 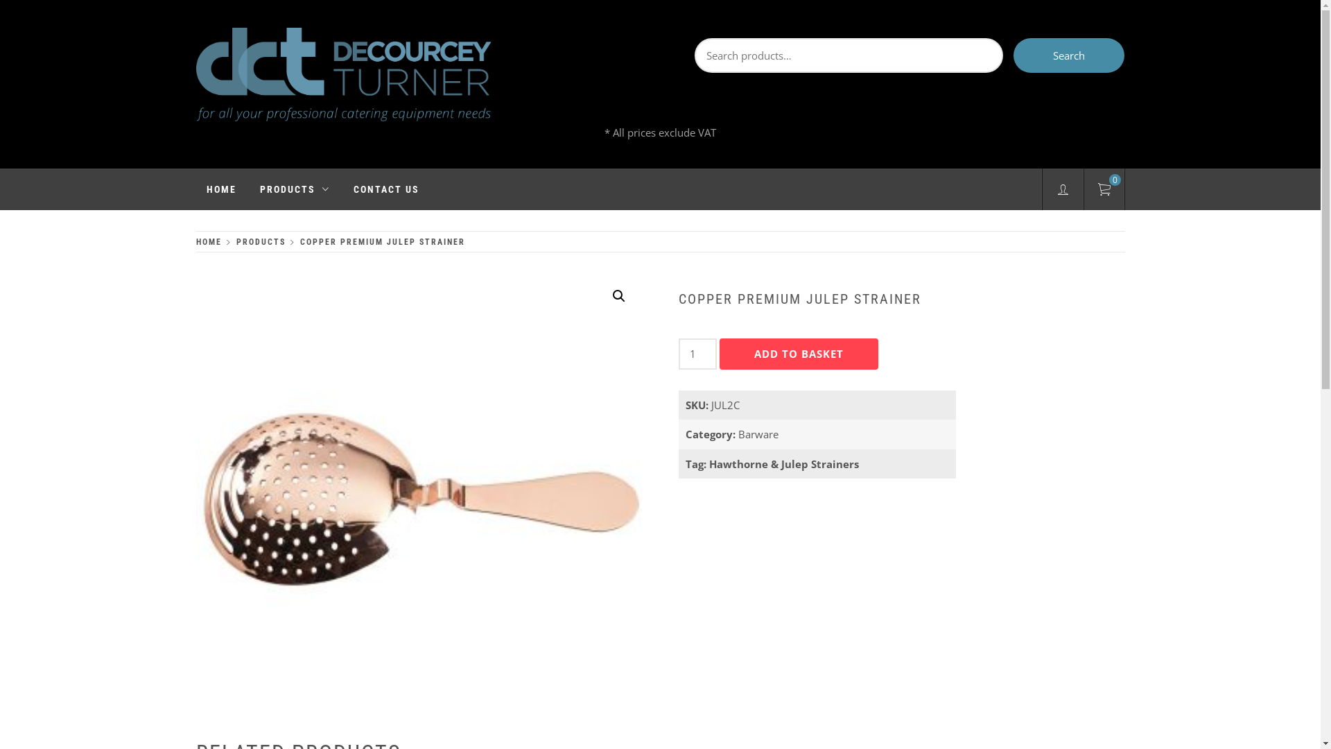 I want to click on HOME, so click(x=211, y=242).